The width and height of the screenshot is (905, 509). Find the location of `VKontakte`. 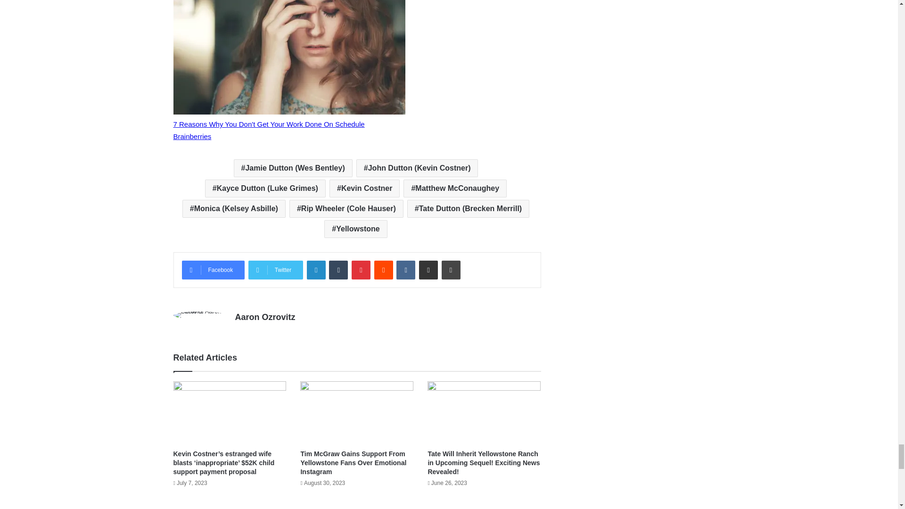

VKontakte is located at coordinates (405, 270).